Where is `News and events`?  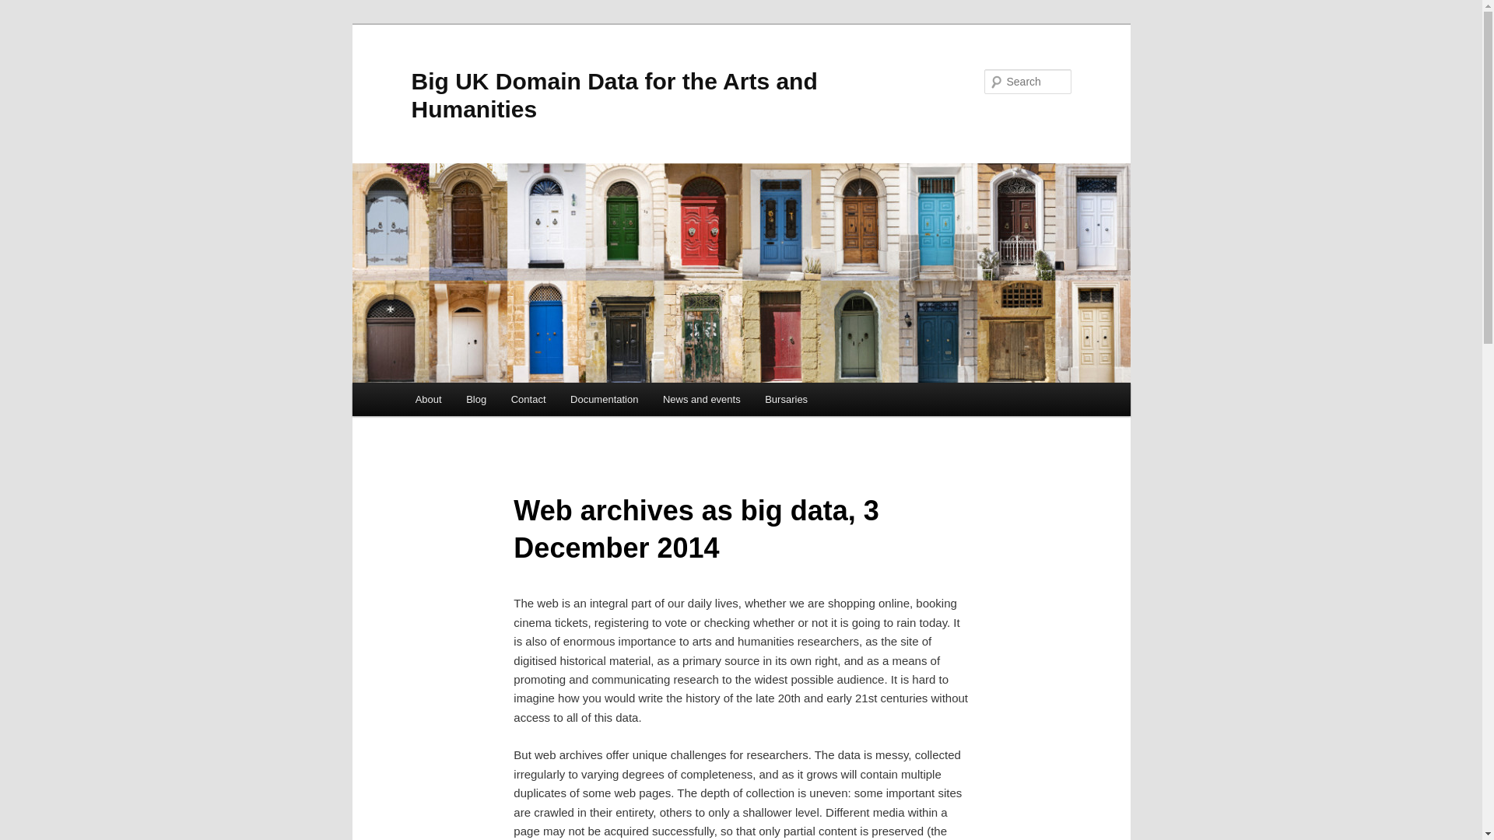 News and events is located at coordinates (701, 399).